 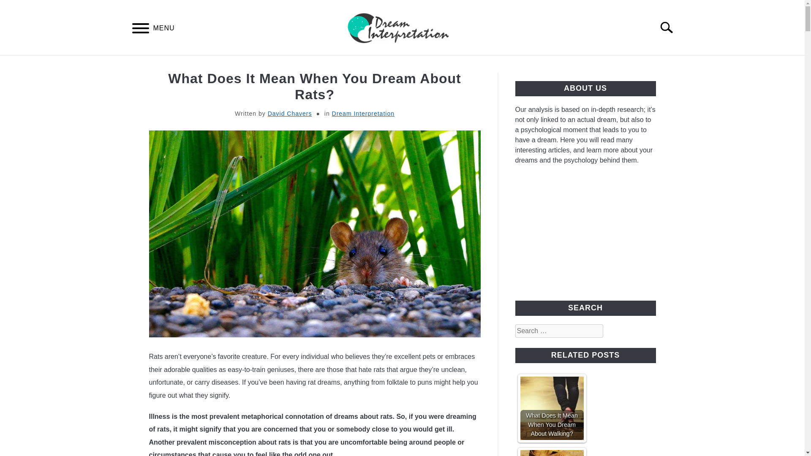 I want to click on MENU, so click(x=140, y=30).